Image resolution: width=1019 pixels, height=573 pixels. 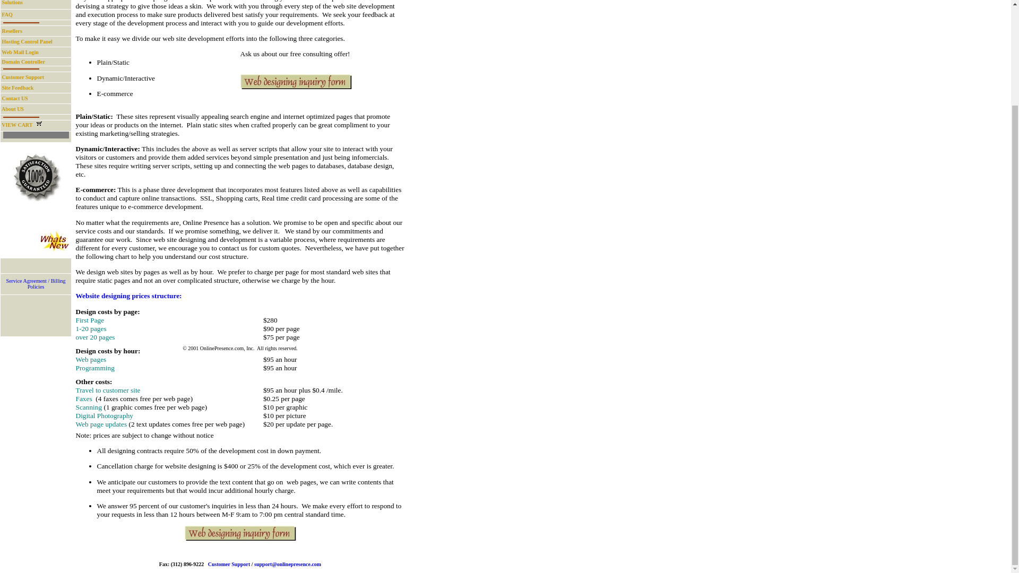 I want to click on Web Mail Login, so click(x=27, y=41).